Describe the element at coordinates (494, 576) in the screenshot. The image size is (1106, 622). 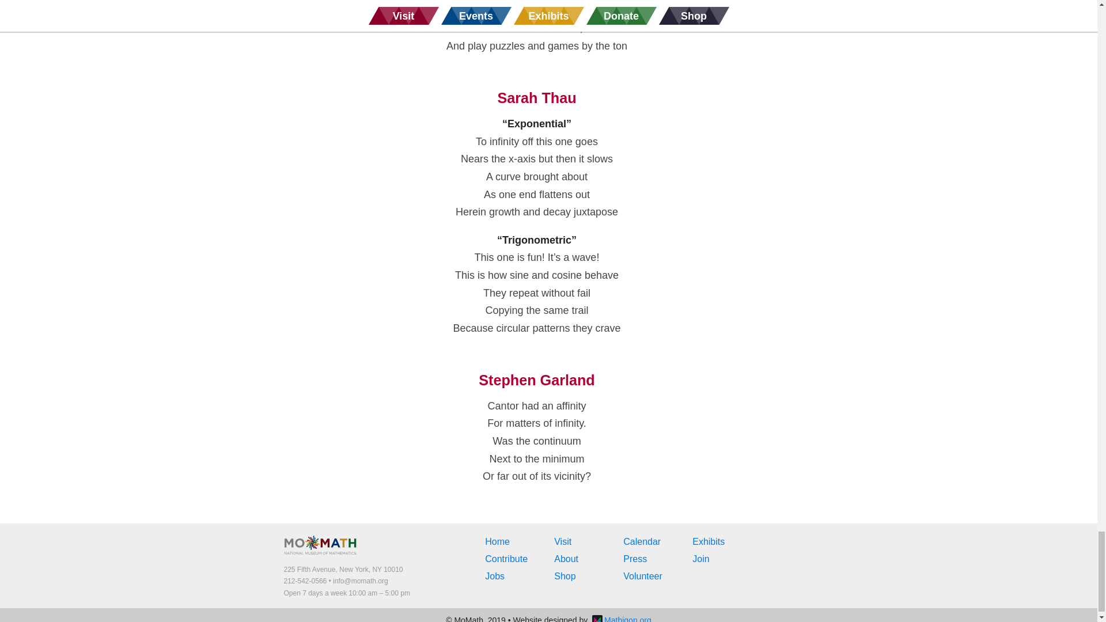
I see `Jobs` at that location.